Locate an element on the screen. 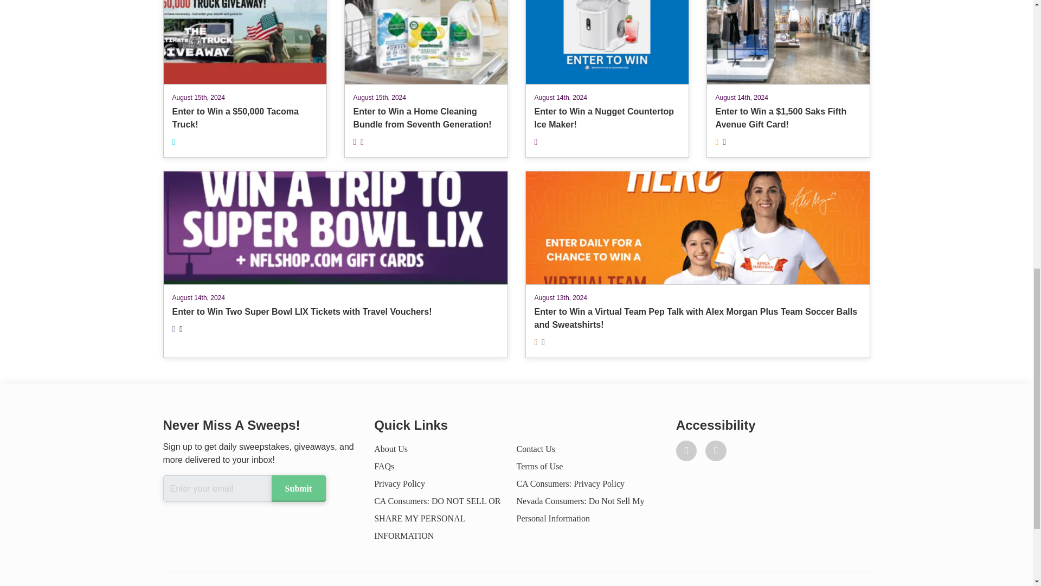 Image resolution: width=1041 pixels, height=586 pixels. Contact Us is located at coordinates (536, 448).